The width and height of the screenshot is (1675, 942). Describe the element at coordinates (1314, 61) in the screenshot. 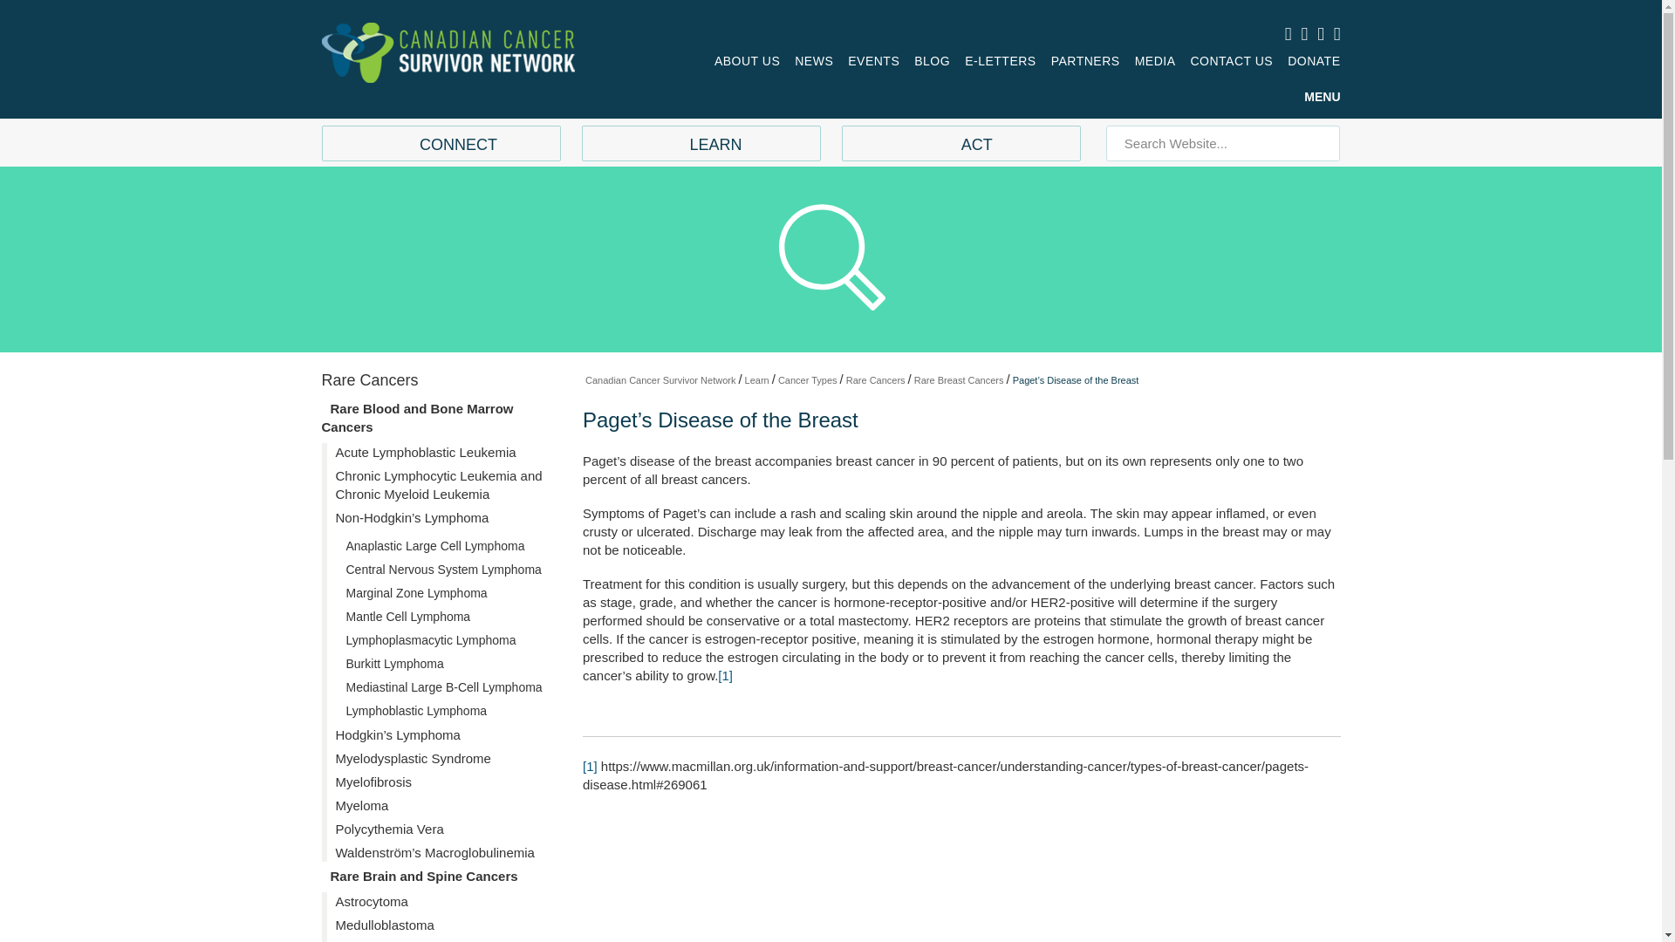

I see `DONATE` at that location.